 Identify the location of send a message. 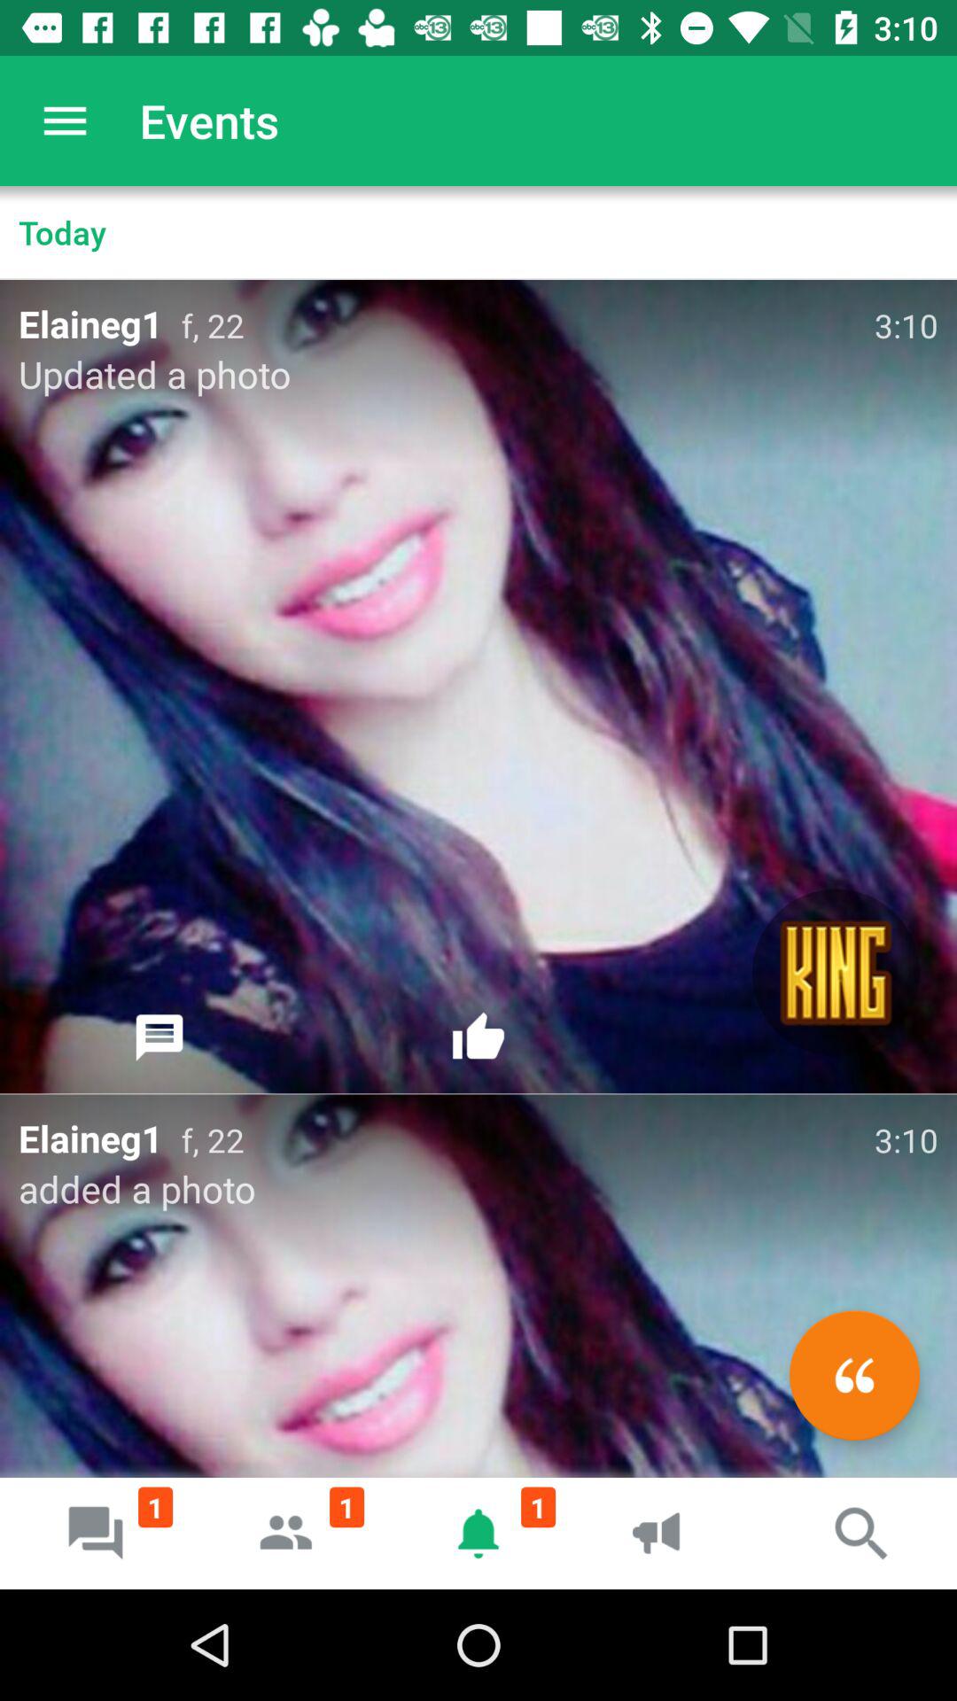
(159, 1037).